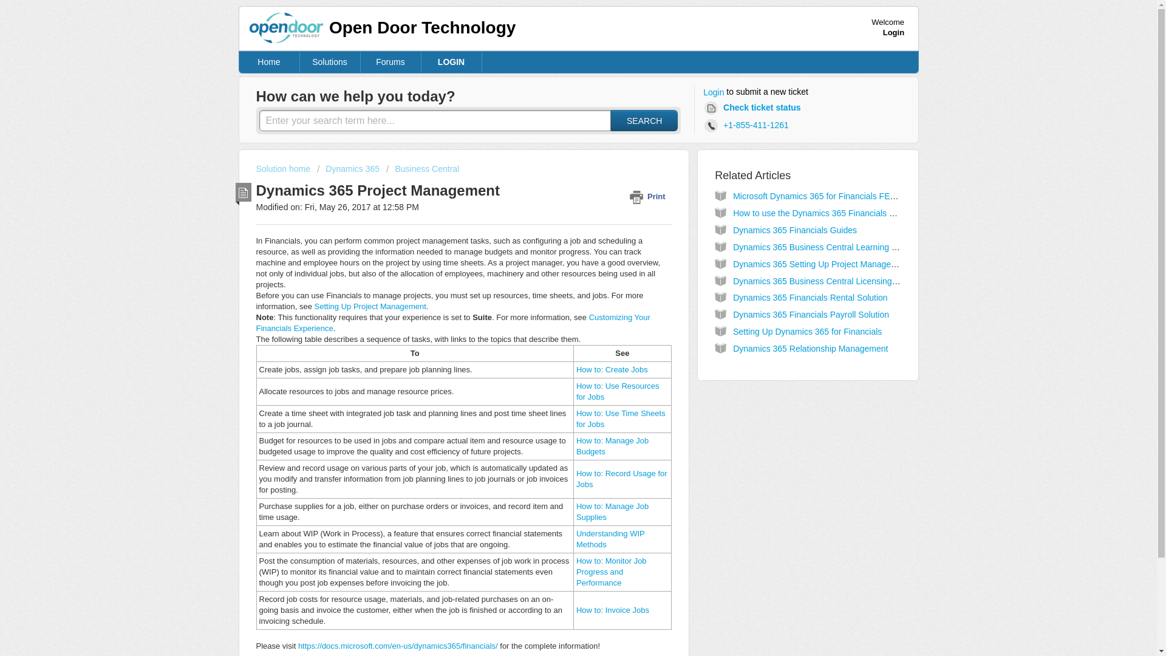  What do you see at coordinates (612, 369) in the screenshot?
I see `How to: Create Jobs` at bounding box center [612, 369].